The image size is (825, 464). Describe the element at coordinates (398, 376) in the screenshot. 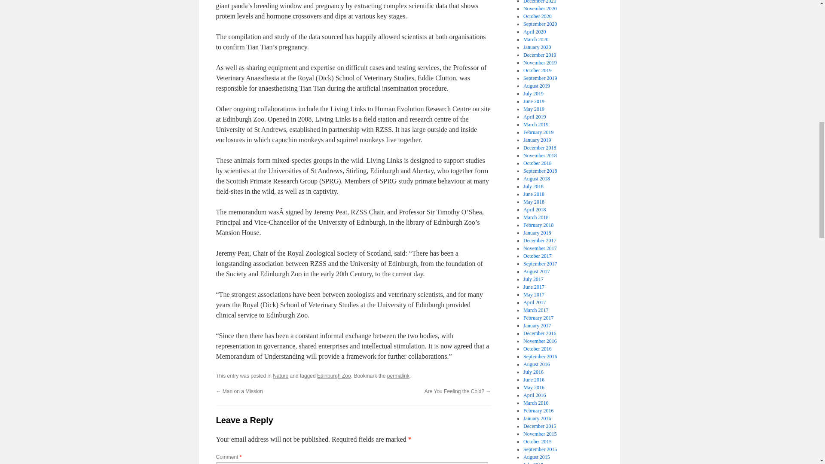

I see `Permalink to Further Collaboration on Research at Edinburgh` at that location.